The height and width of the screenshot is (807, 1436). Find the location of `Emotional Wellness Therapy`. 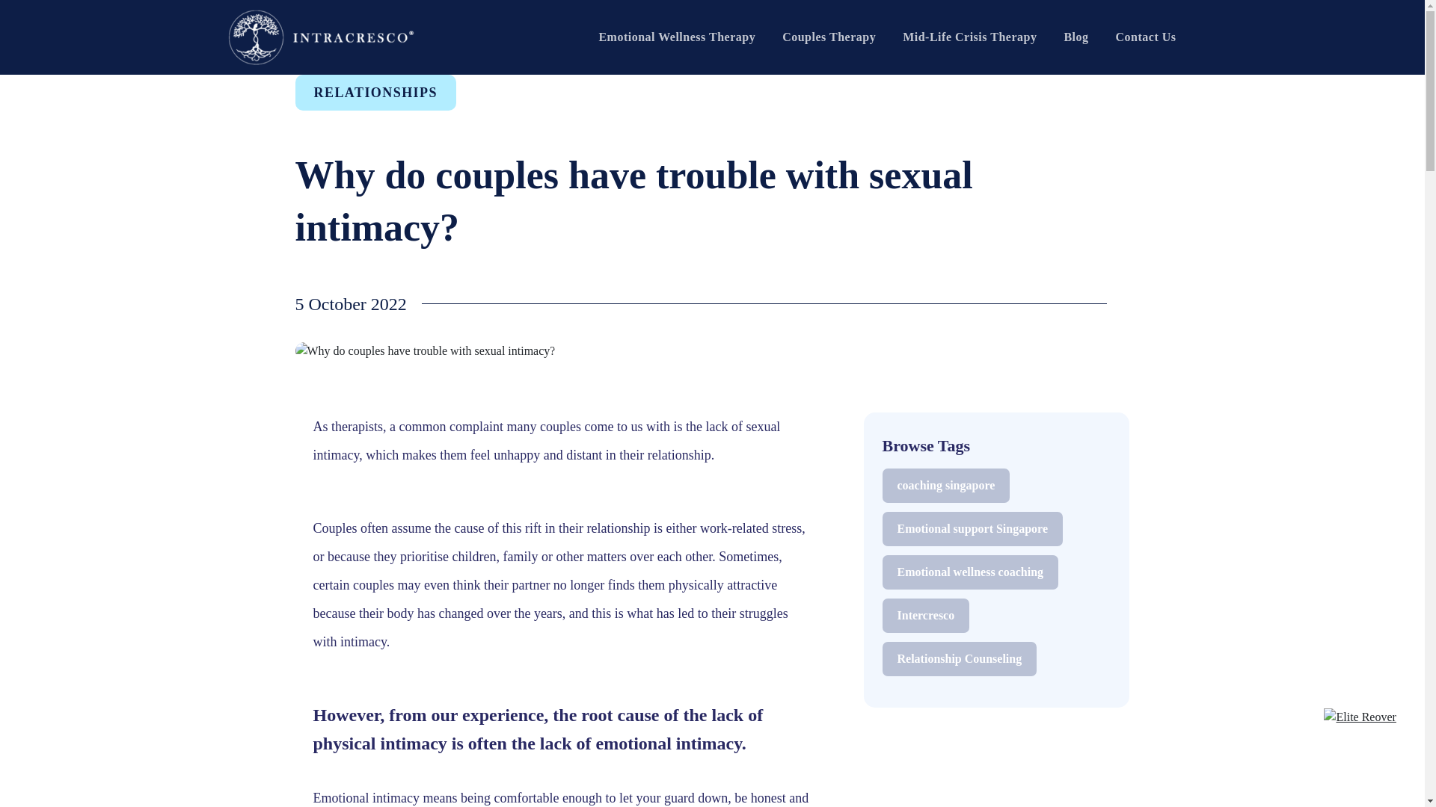

Emotional Wellness Therapy is located at coordinates (676, 37).